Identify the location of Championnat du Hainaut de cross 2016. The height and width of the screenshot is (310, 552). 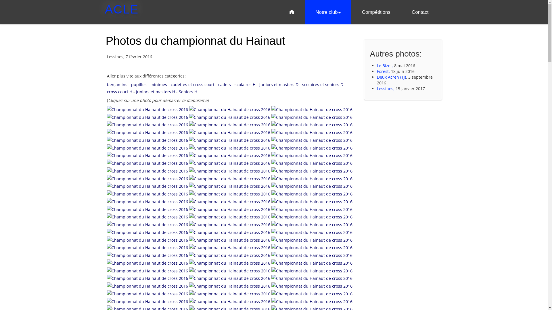
(312, 209).